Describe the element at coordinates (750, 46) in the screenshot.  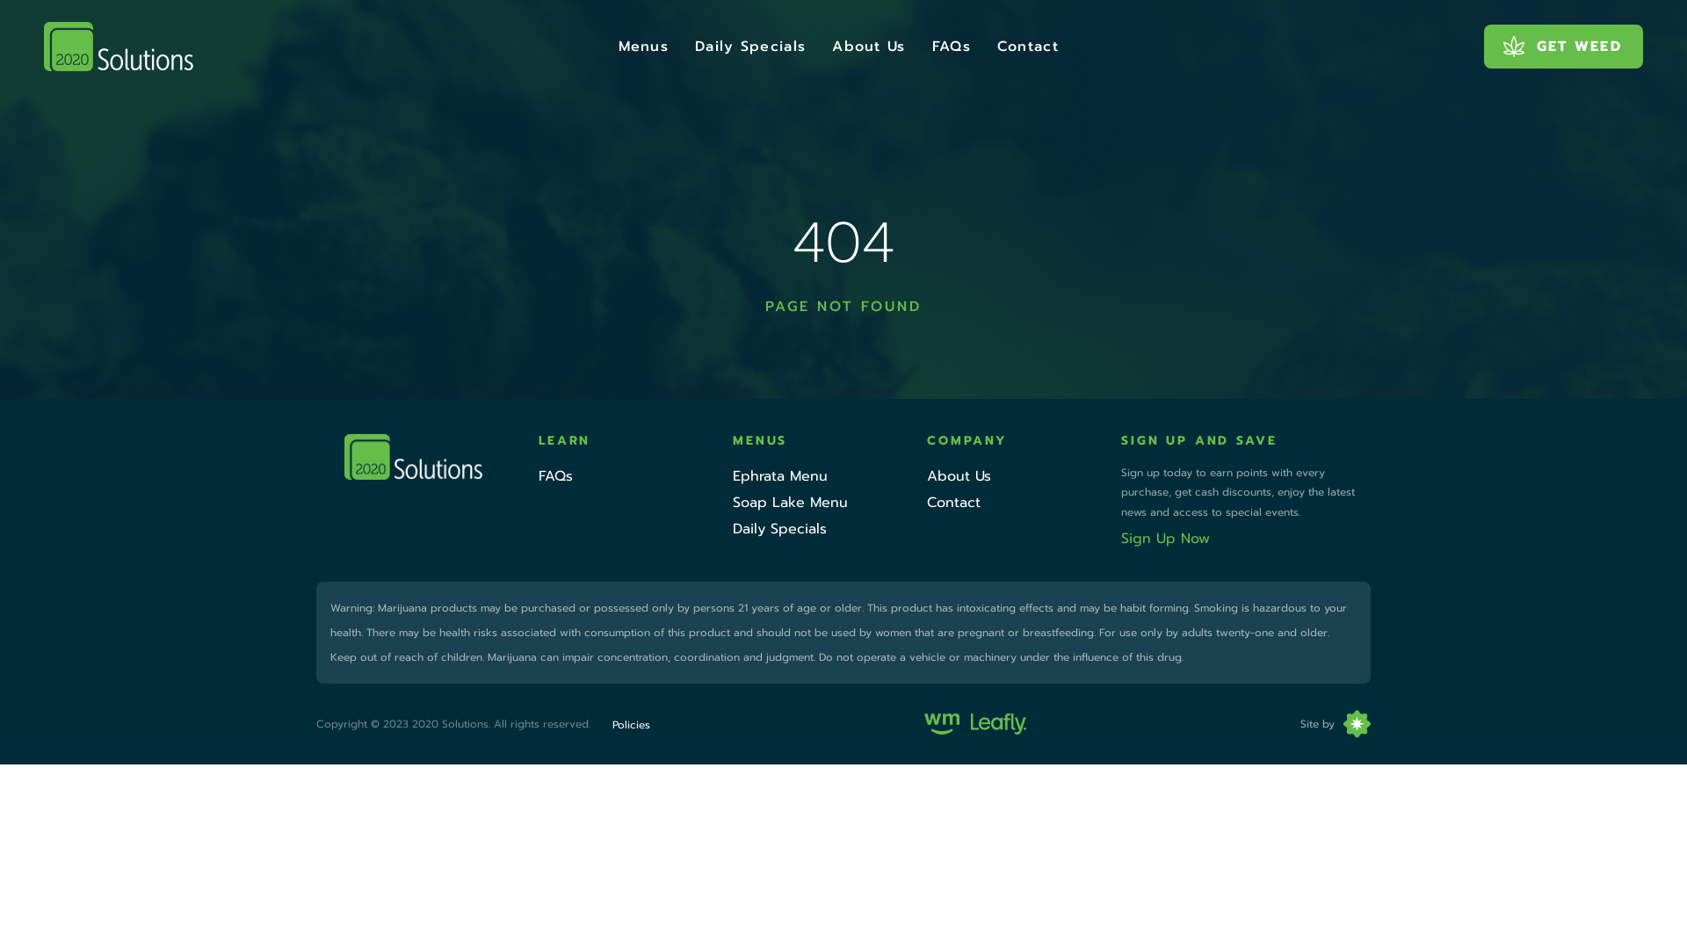
I see `Daily Specials` at that location.